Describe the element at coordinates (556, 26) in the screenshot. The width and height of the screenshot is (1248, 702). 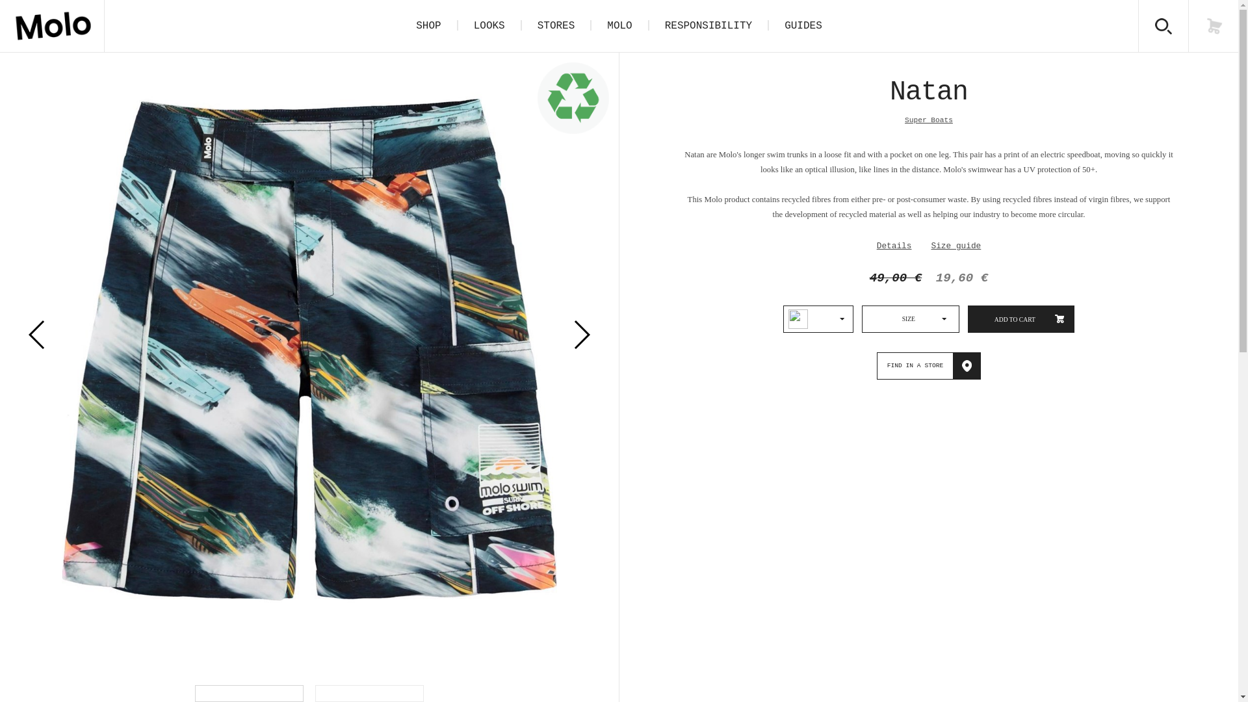
I see `STORES` at that location.